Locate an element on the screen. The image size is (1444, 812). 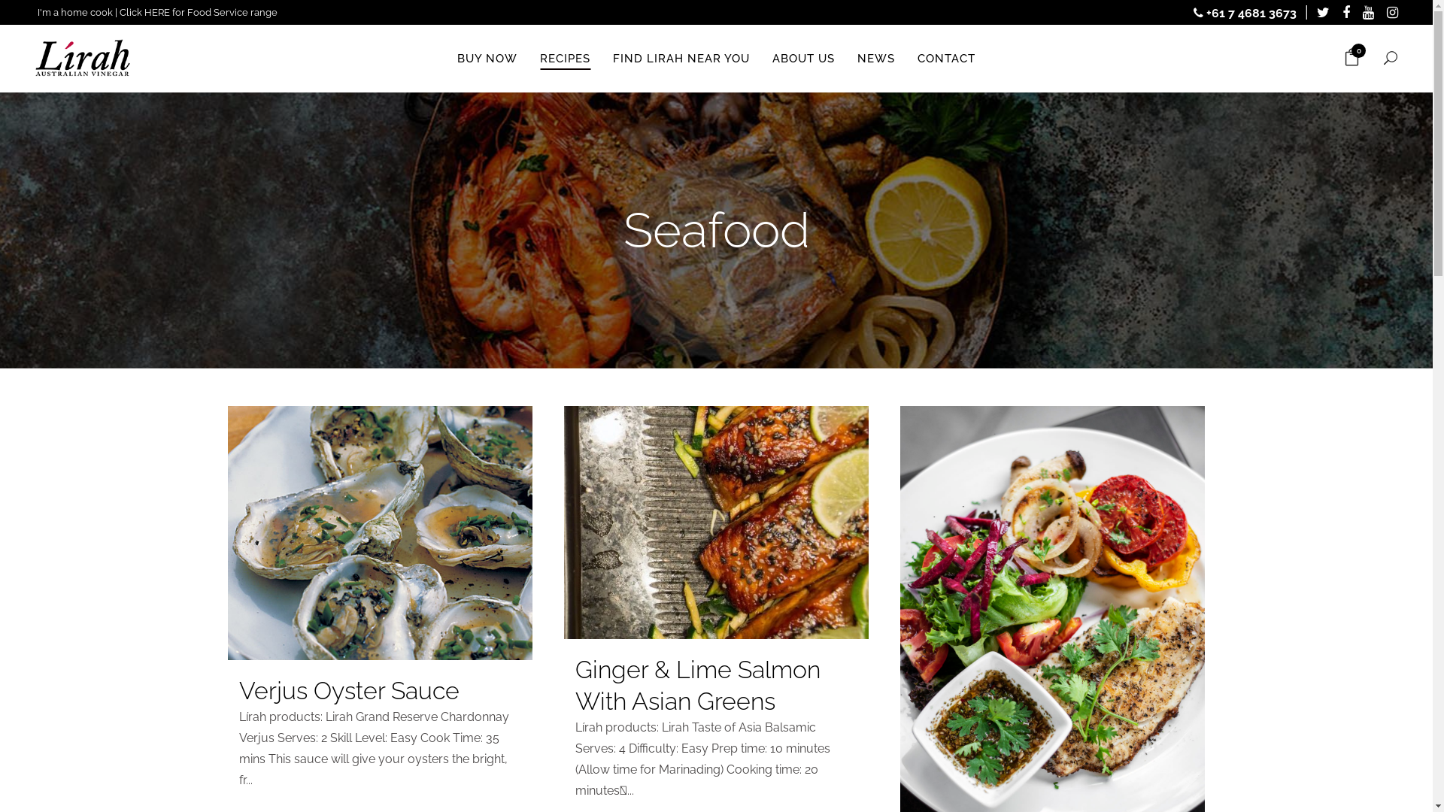
+61 7 4681 3673 is located at coordinates (1245, 14).